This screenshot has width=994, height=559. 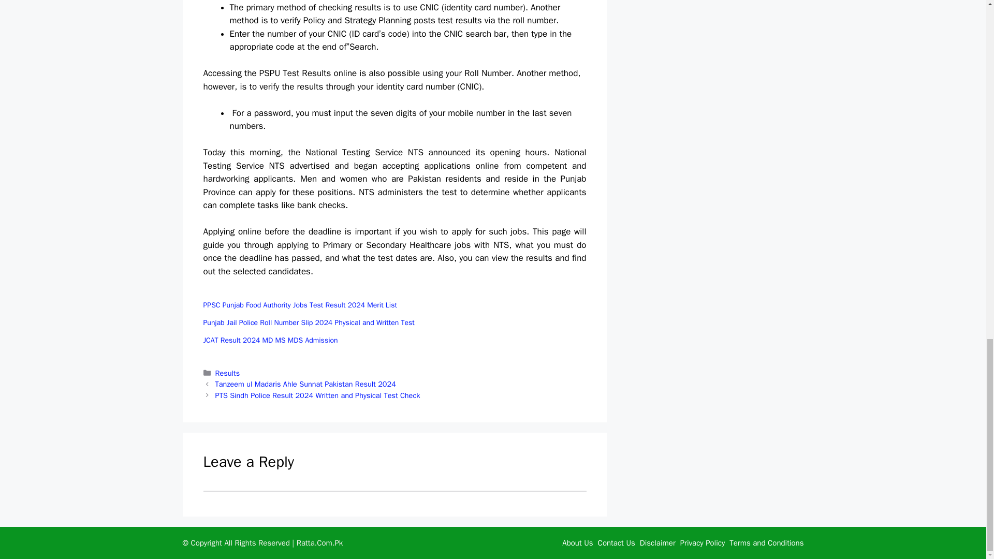 I want to click on Contact Us, so click(x=616, y=543).